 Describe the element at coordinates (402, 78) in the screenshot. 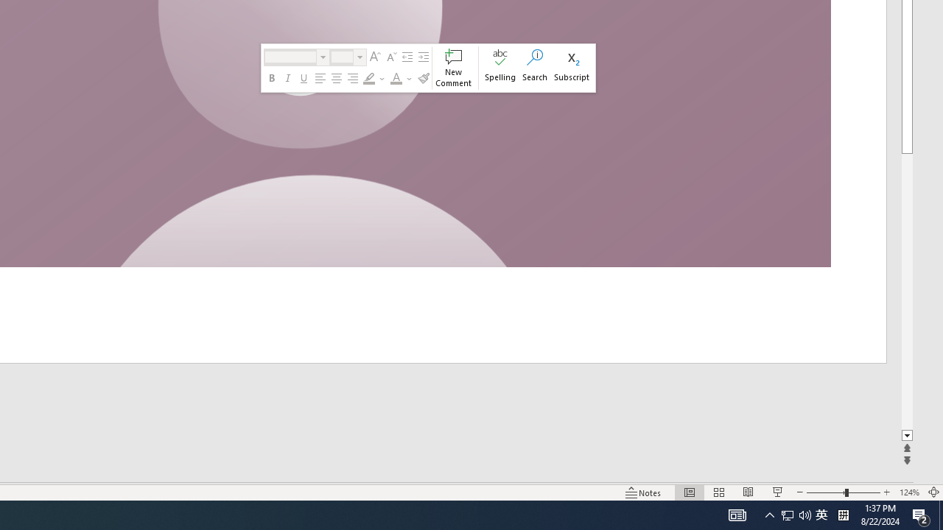

I see `Font Color` at that location.